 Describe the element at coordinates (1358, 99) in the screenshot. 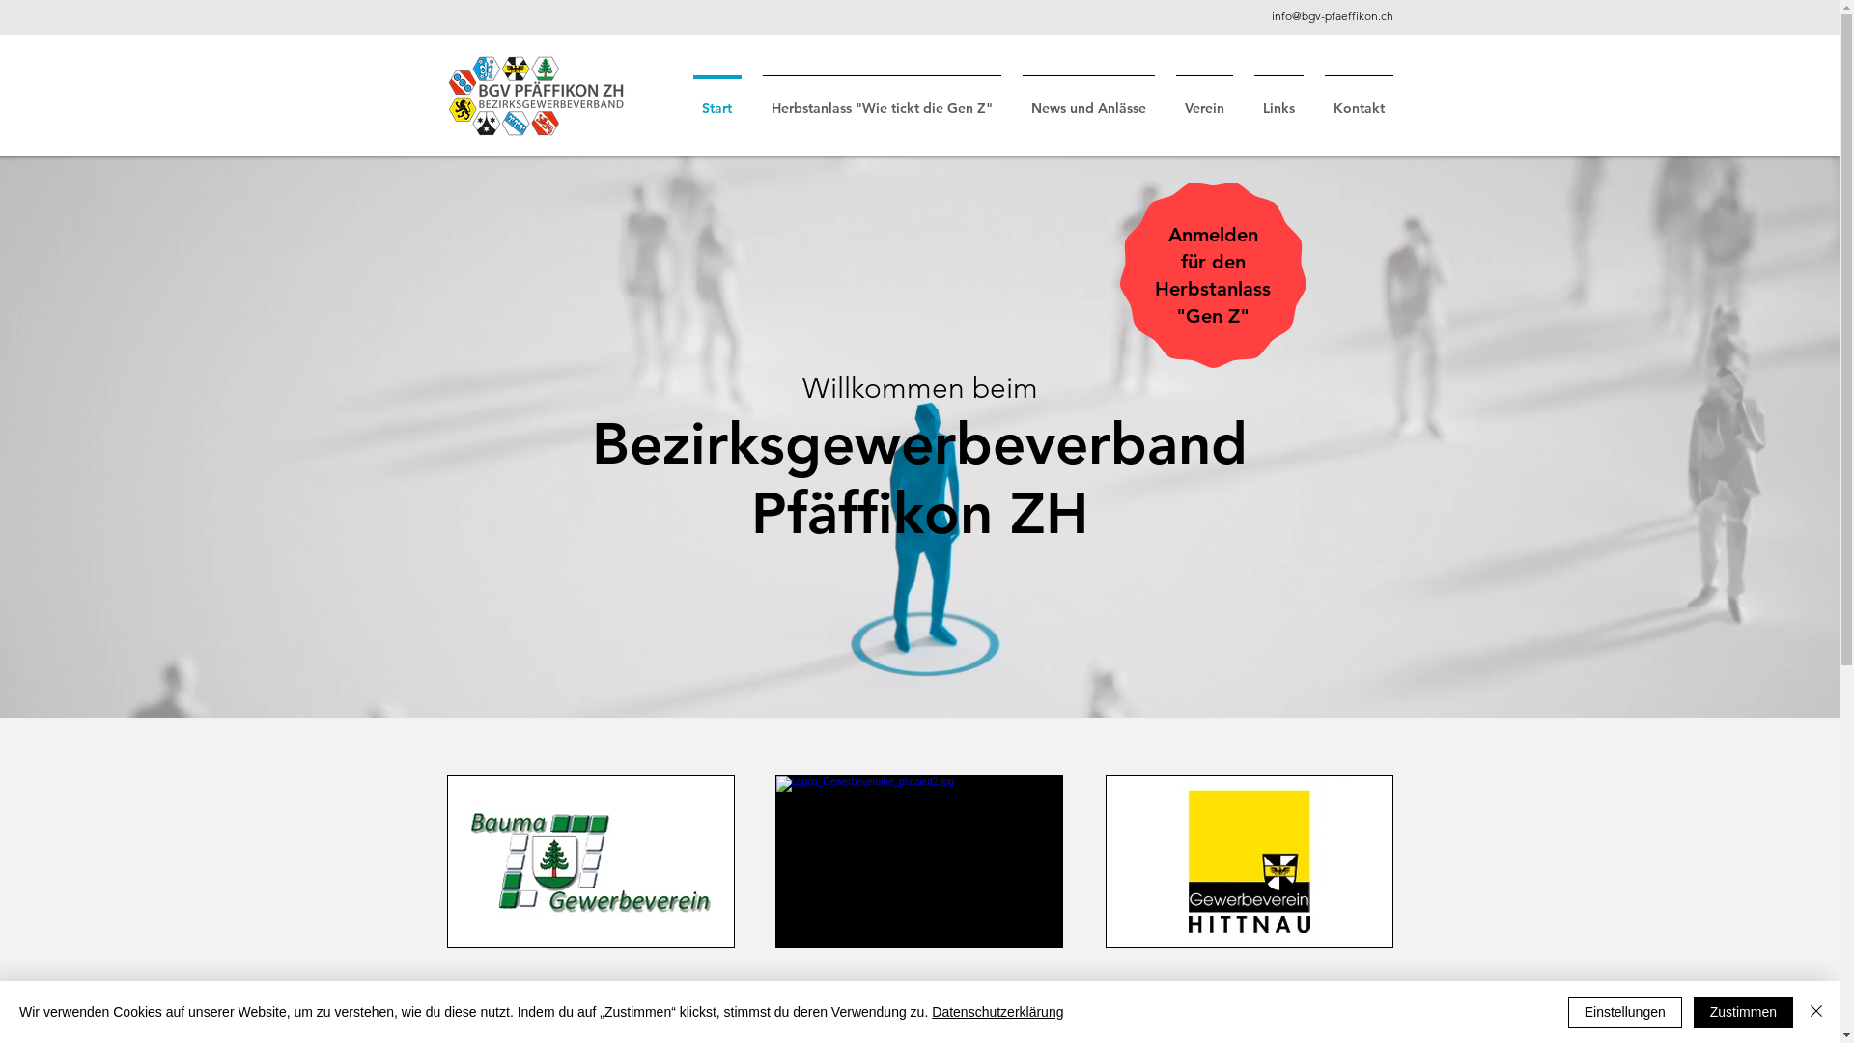

I see `Kontakt` at that location.